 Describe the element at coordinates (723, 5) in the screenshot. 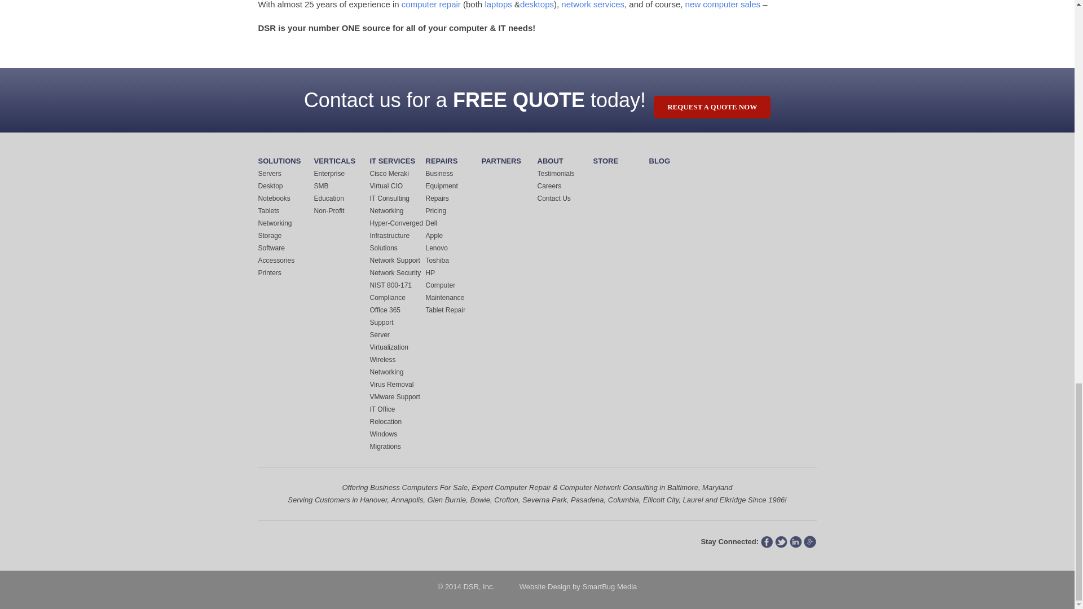

I see `Click here to learn more about our products` at that location.